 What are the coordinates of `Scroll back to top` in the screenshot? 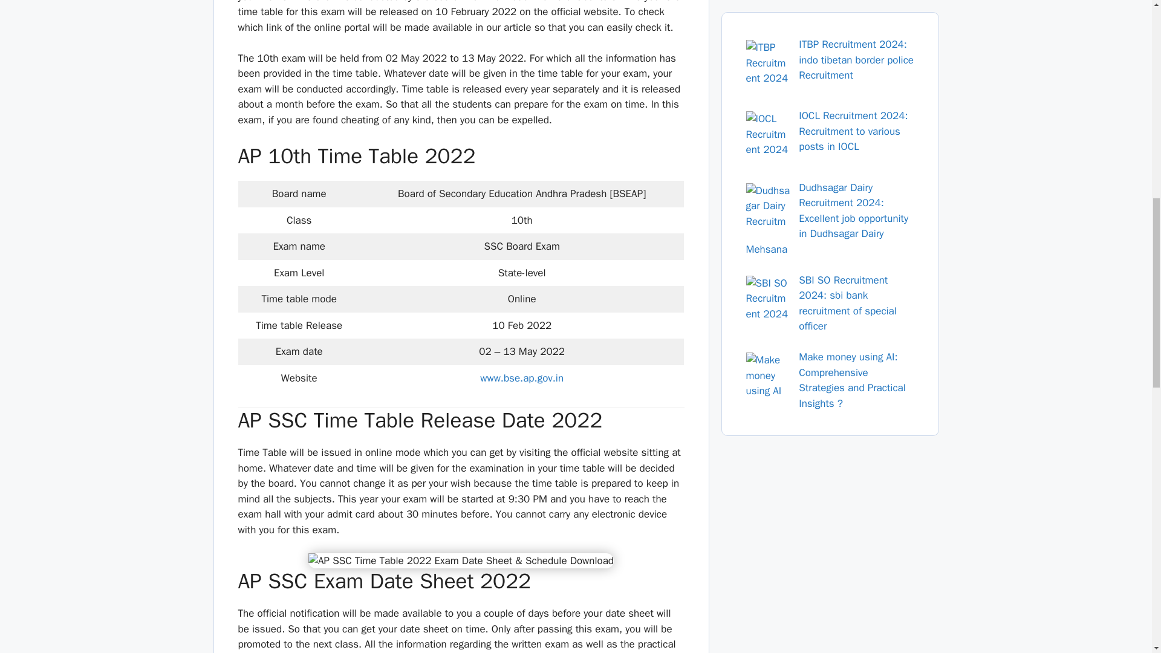 It's located at (1122, 574).